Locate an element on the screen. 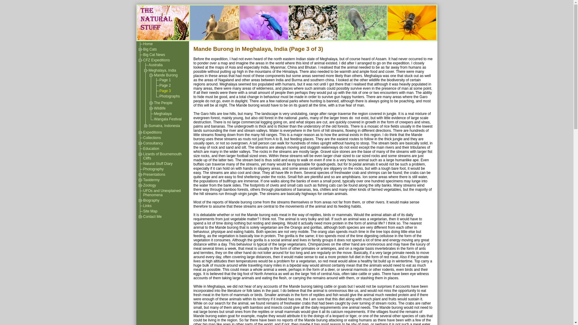 The width and height of the screenshot is (578, 325). Meghalaya, India is located at coordinates (162, 70).